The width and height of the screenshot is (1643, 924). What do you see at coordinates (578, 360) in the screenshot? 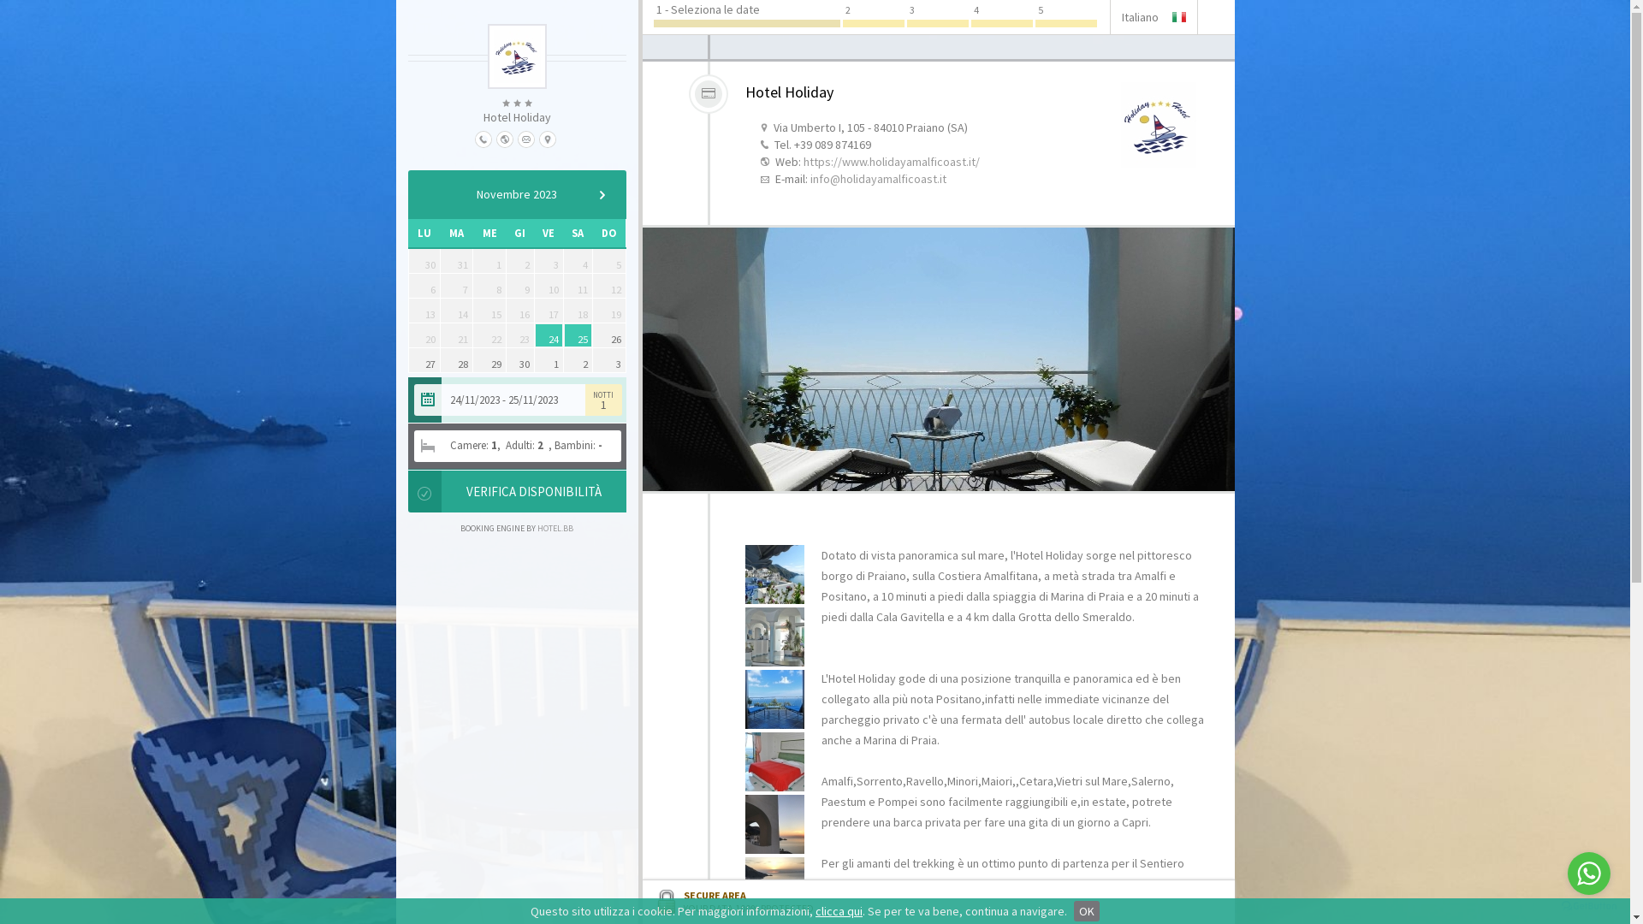
I see `2` at bounding box center [578, 360].